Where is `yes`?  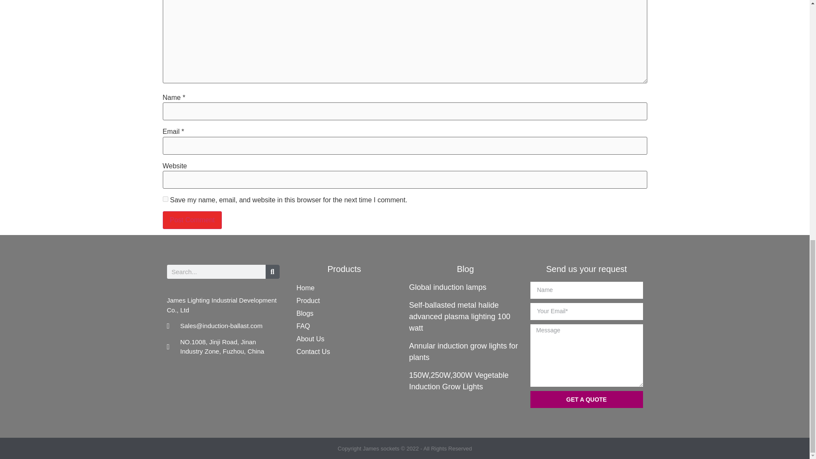 yes is located at coordinates (165, 199).